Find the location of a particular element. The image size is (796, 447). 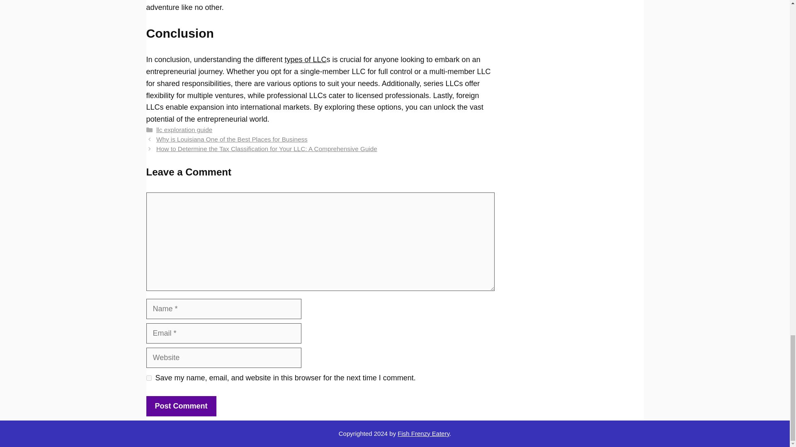

types of LLC is located at coordinates (305, 60).